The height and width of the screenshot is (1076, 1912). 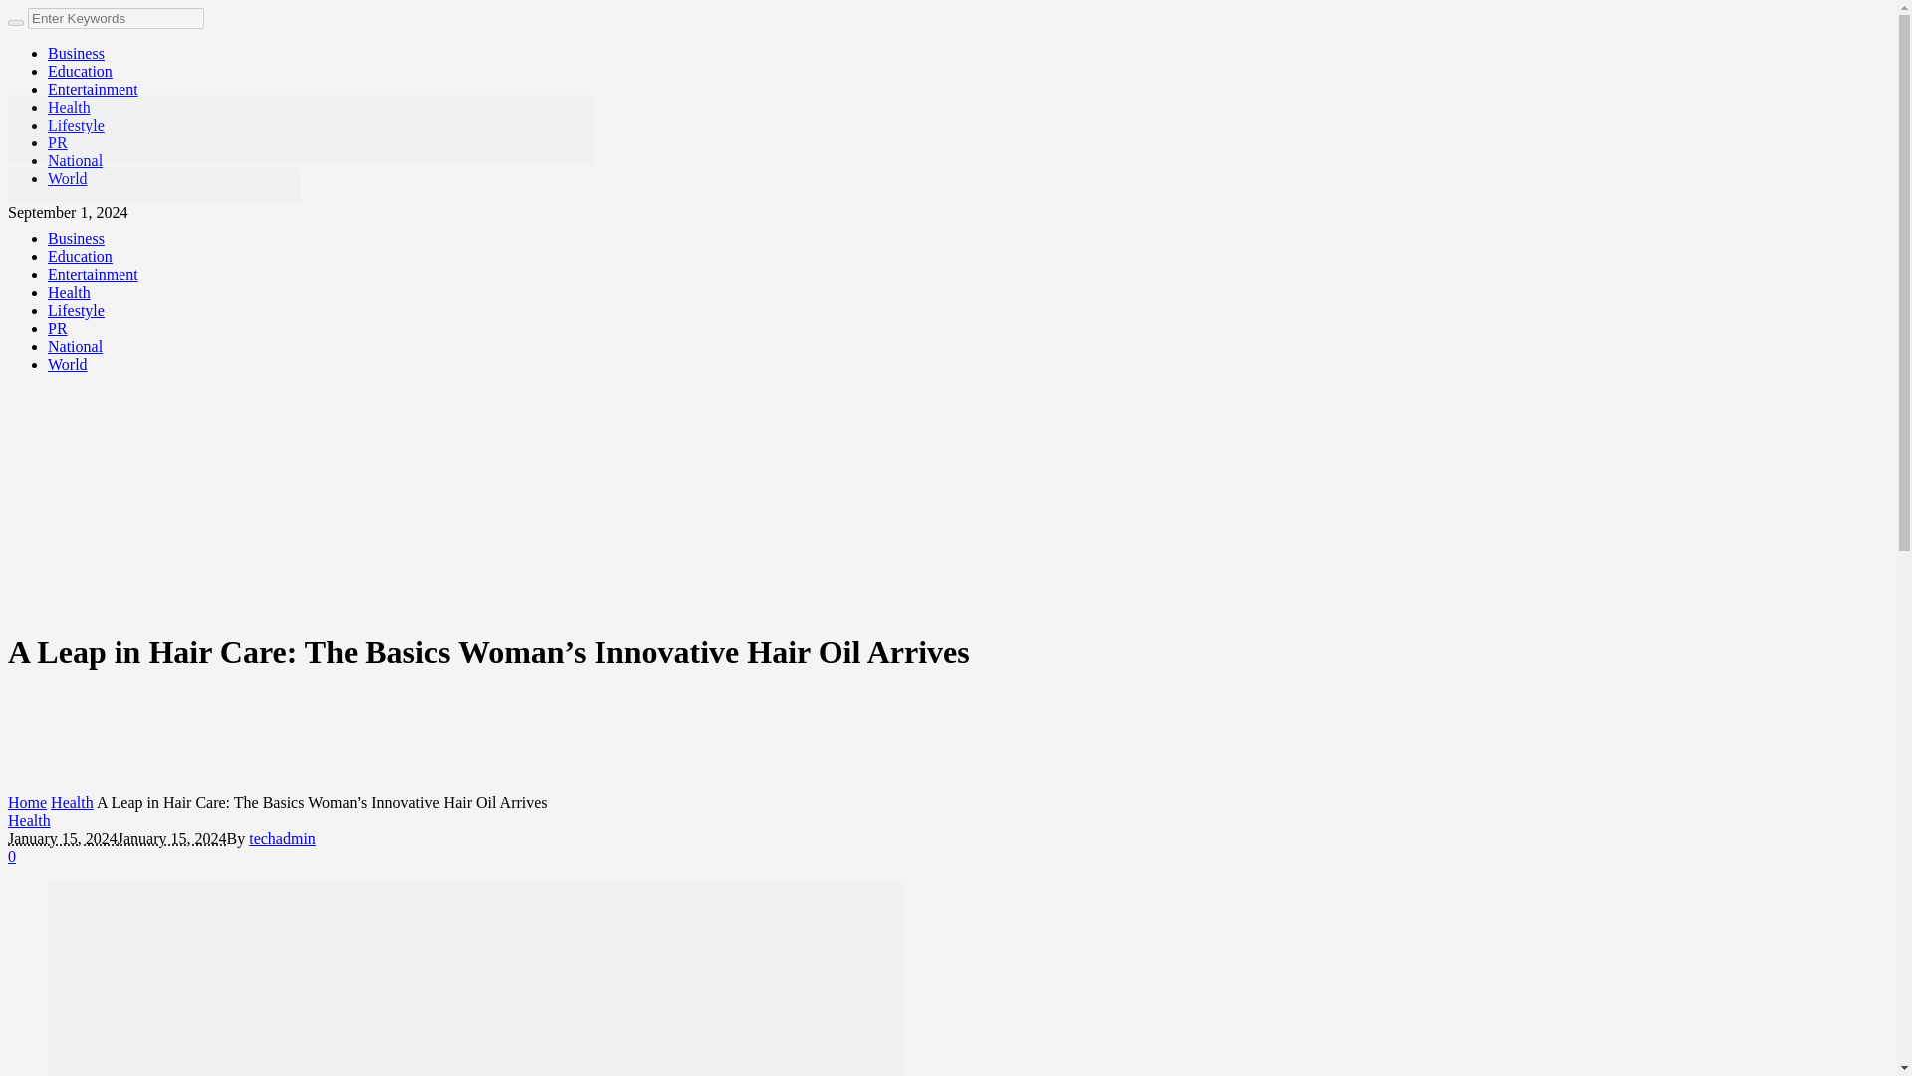 What do you see at coordinates (58, 143) in the screenshot?
I see `PR` at bounding box center [58, 143].